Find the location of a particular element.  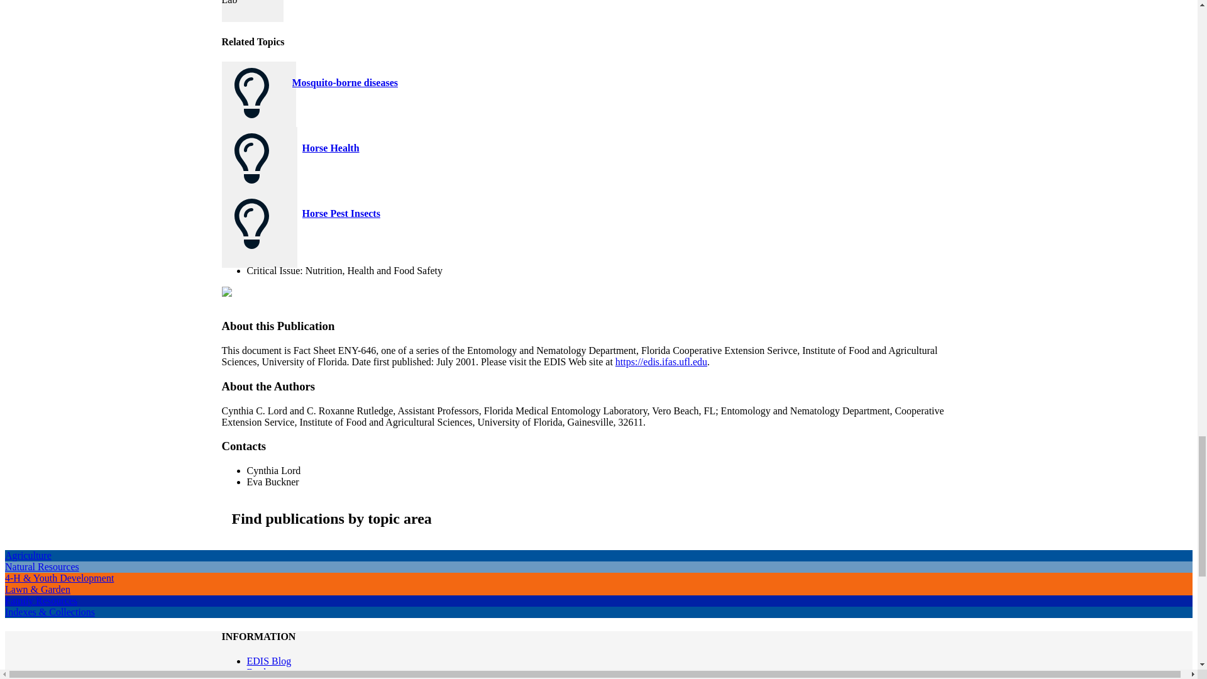

Fact Sheet is located at coordinates (247, 292).